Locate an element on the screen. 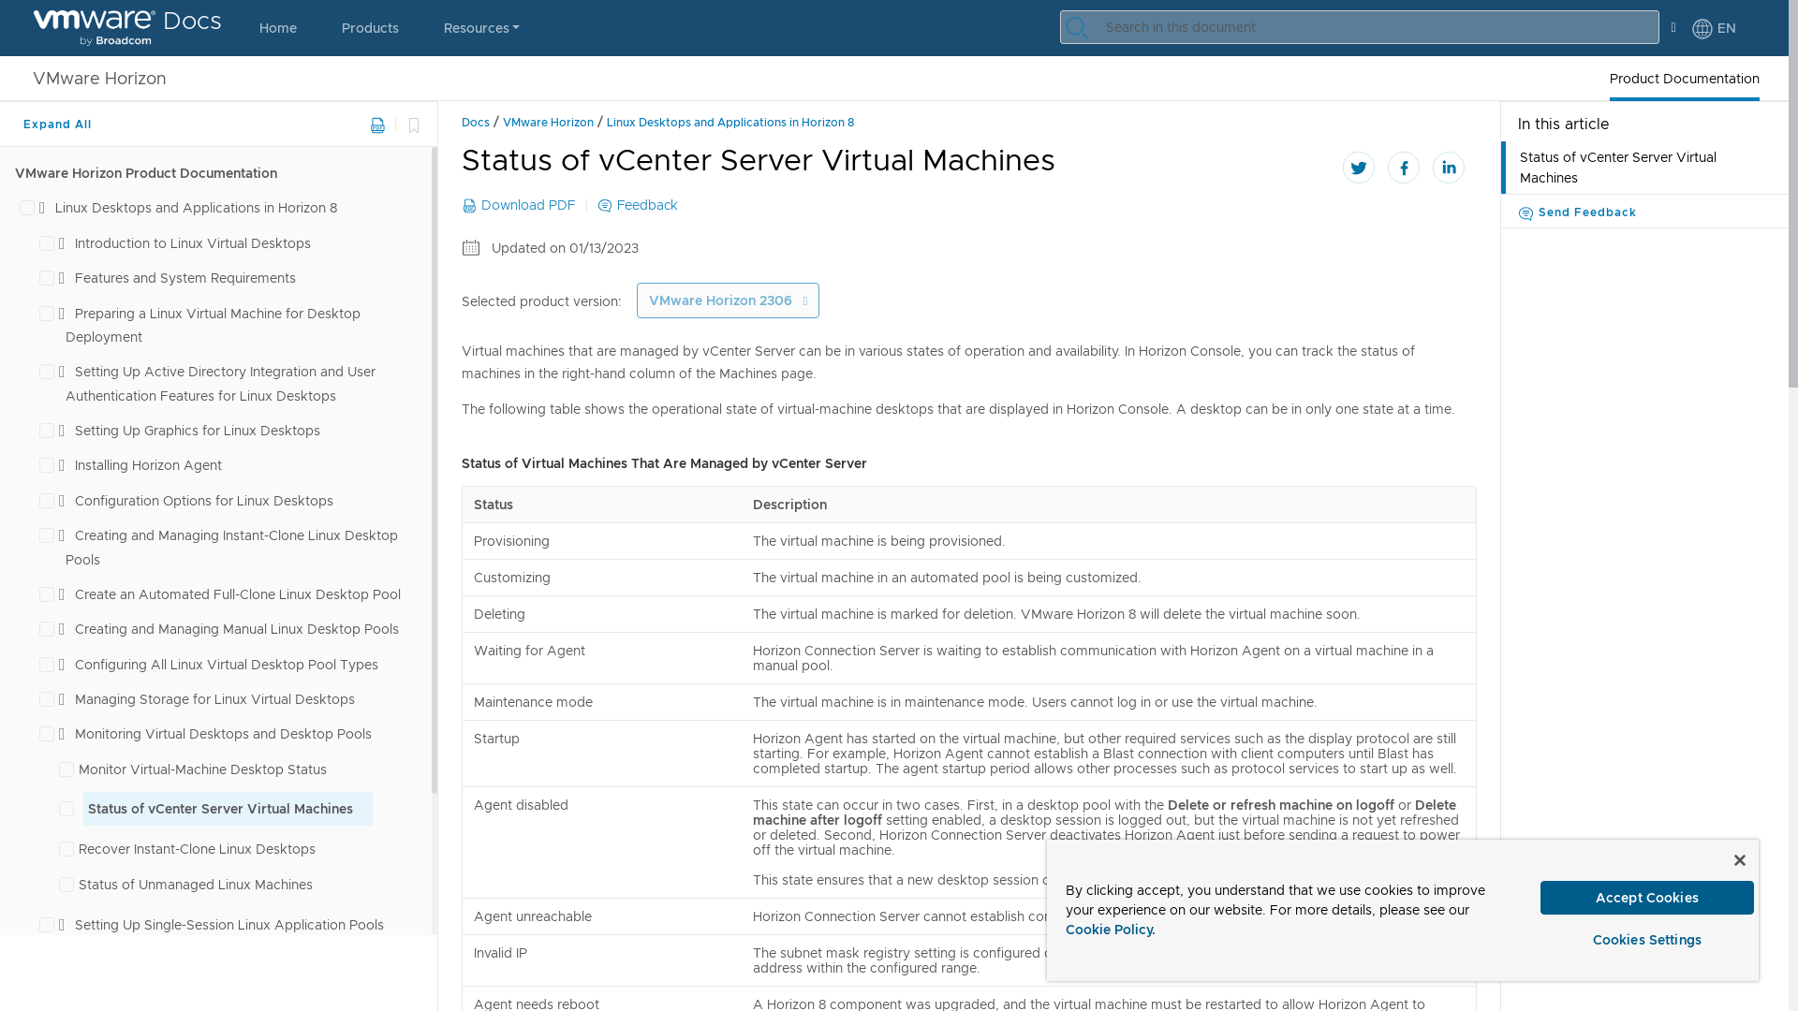 This screenshot has height=1011, width=1798. Resources is located at coordinates (481, 28).